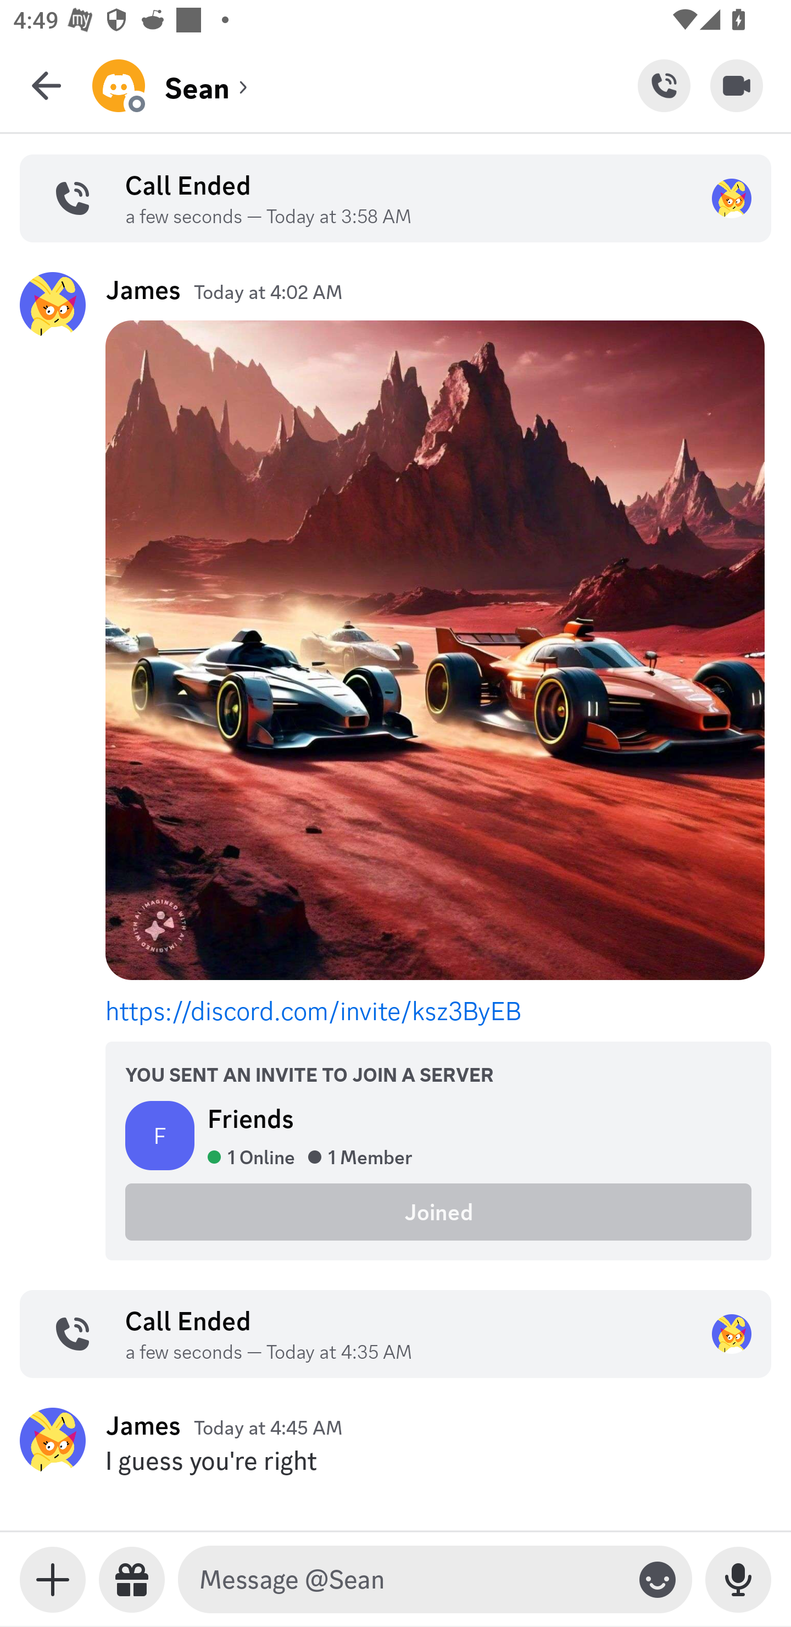 The image size is (791, 1627). What do you see at coordinates (143, 1425) in the screenshot?
I see `James` at bounding box center [143, 1425].